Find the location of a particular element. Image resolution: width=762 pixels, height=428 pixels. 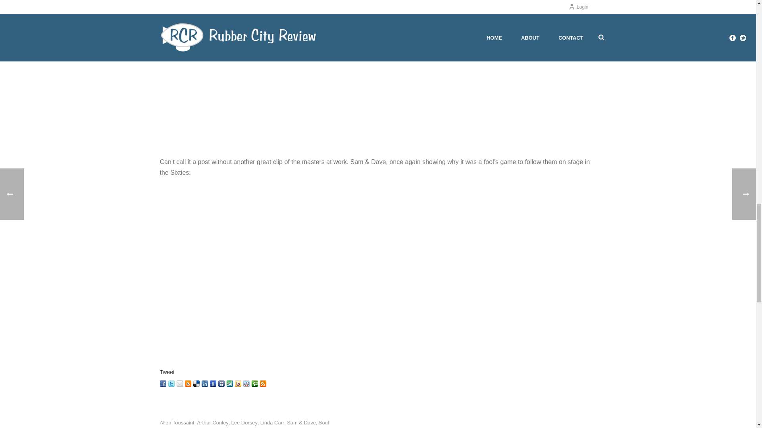

Tweet is located at coordinates (167, 372).